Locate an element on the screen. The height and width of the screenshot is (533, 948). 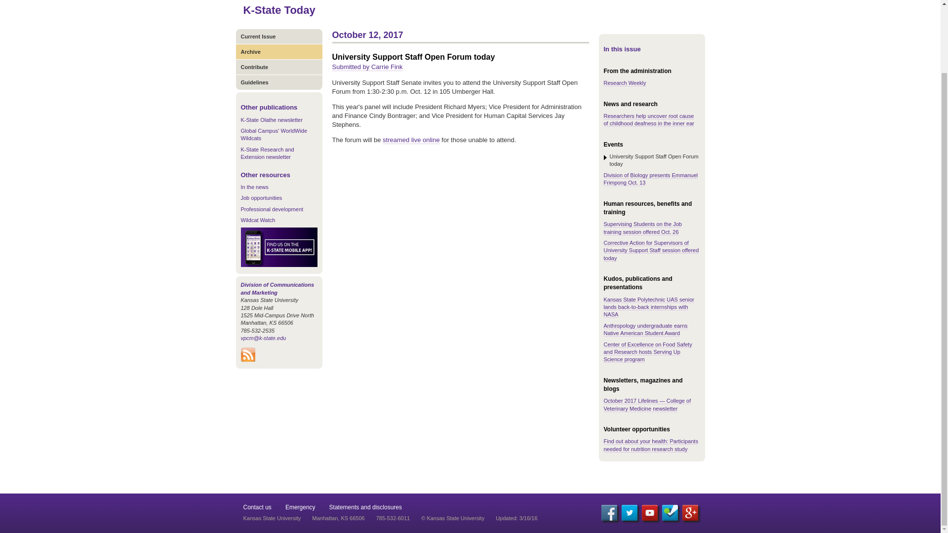
Research Weekly is located at coordinates (624, 83).